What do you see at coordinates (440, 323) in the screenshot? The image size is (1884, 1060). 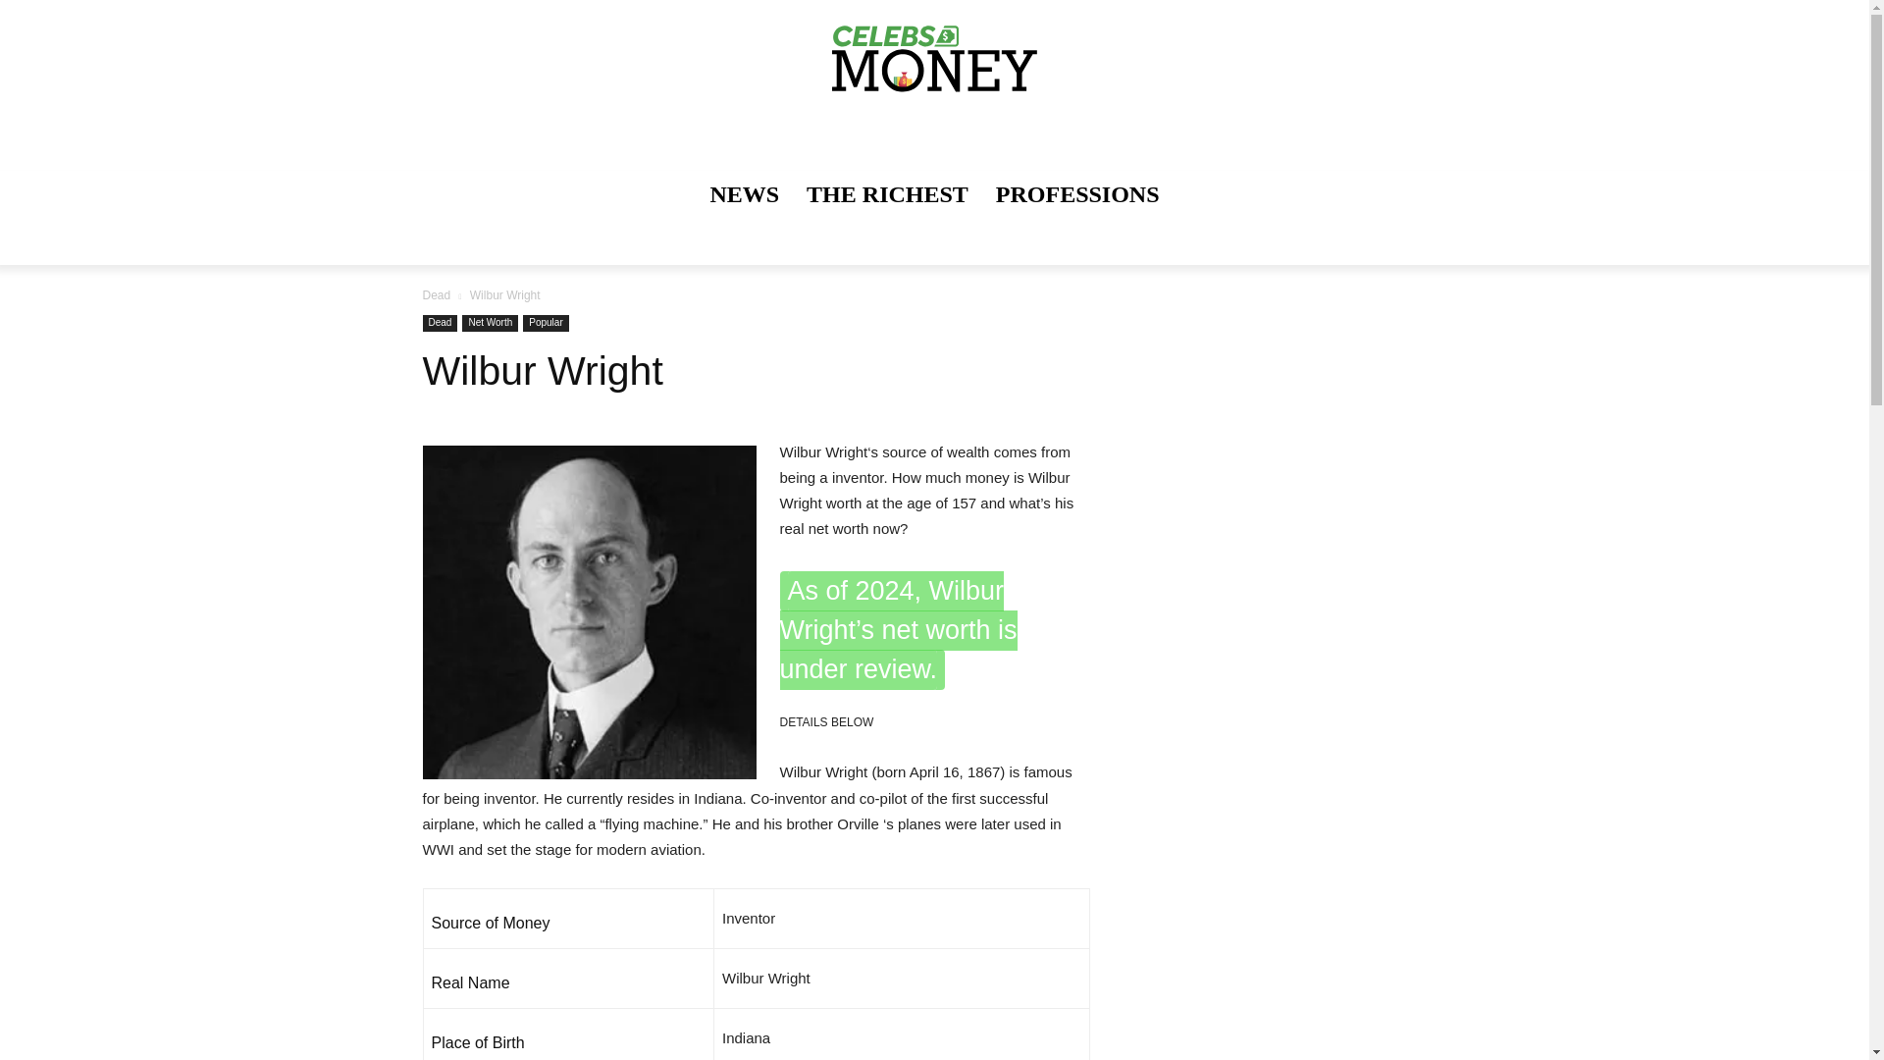 I see `Dead` at bounding box center [440, 323].